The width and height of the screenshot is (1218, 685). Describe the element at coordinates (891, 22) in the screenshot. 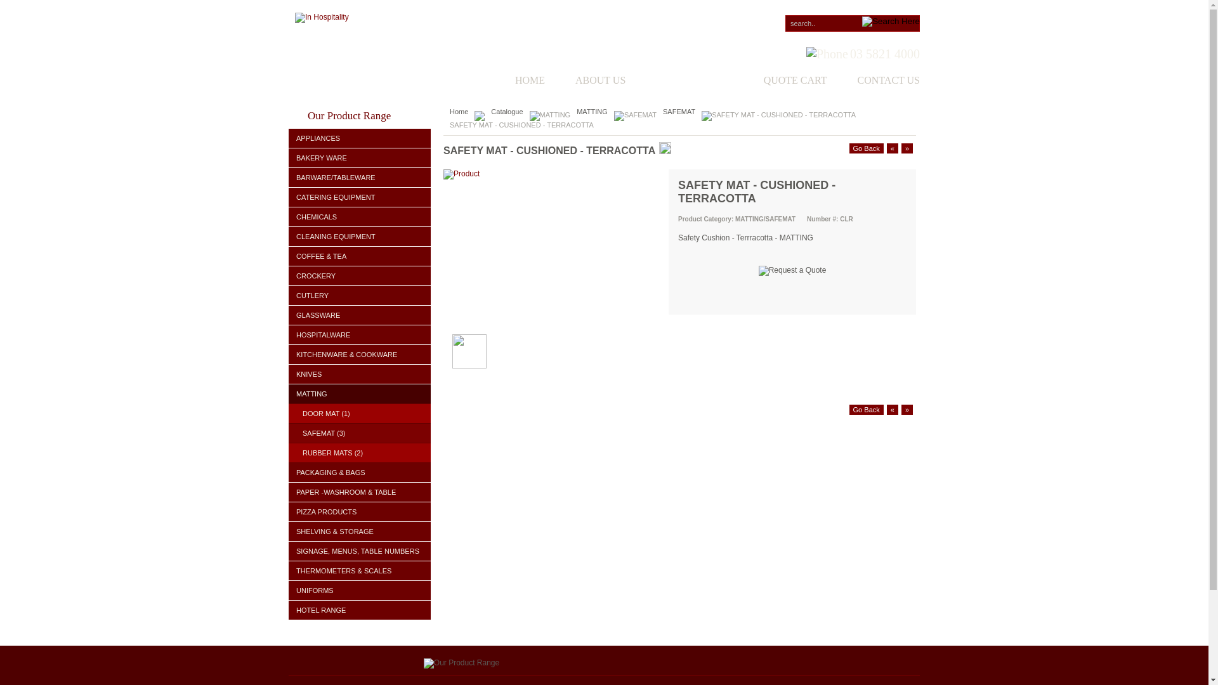

I see `Search Here` at that location.